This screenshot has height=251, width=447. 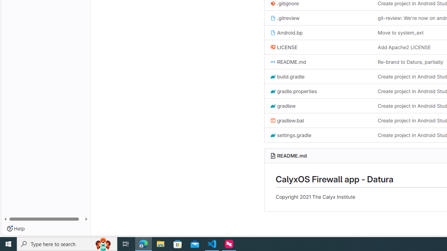 What do you see at coordinates (410, 62) in the screenshot?
I see `Re-brand to Datura, partially` at bounding box center [410, 62].